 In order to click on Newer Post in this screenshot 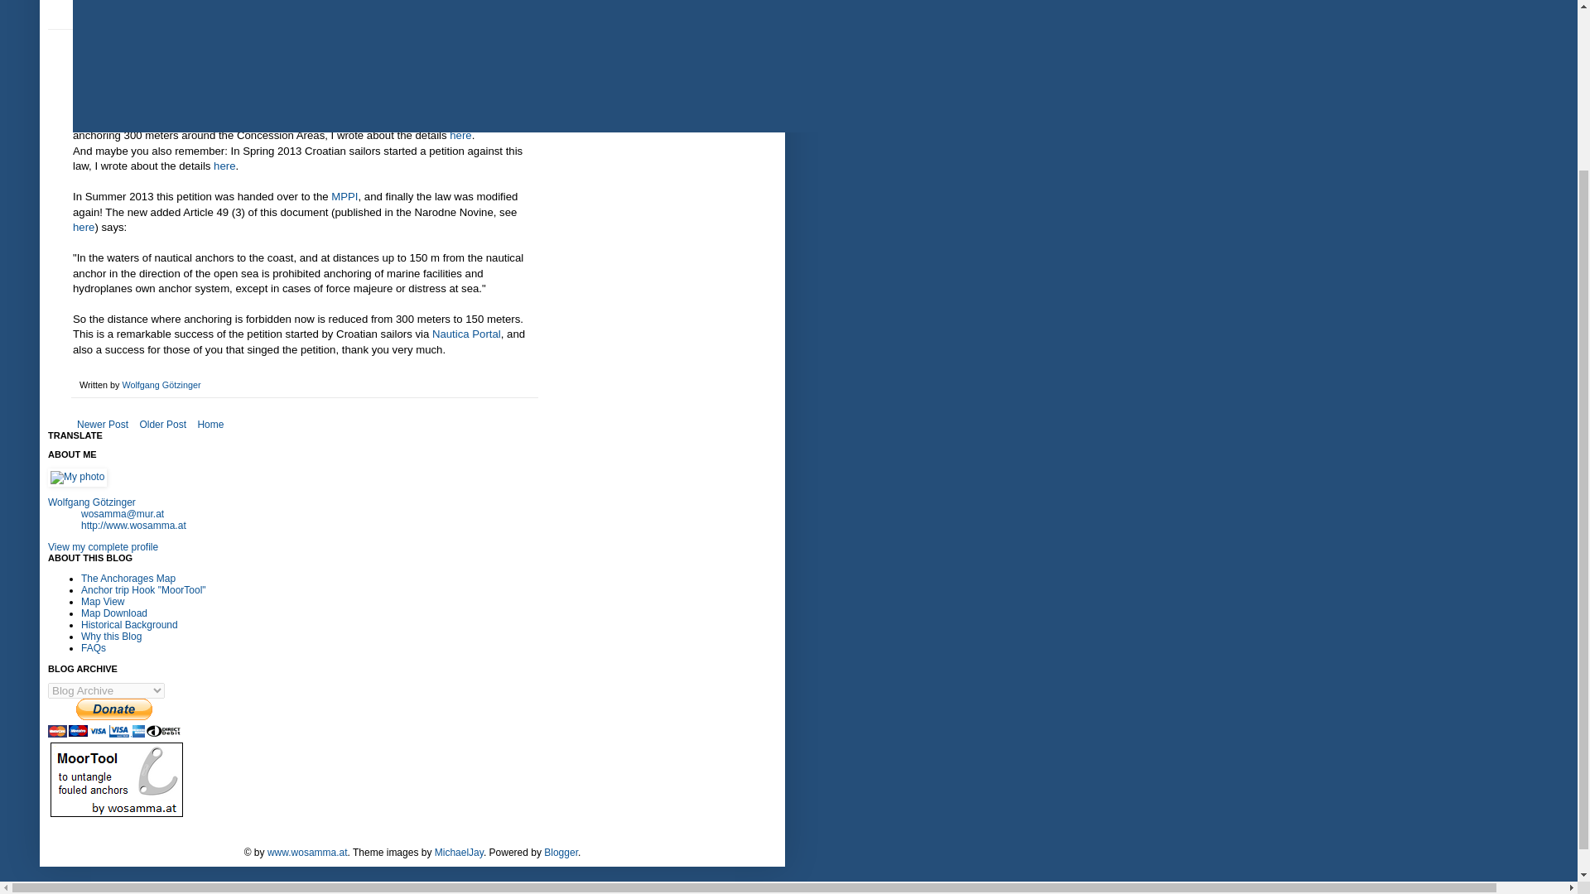, I will do `click(103, 424)`.